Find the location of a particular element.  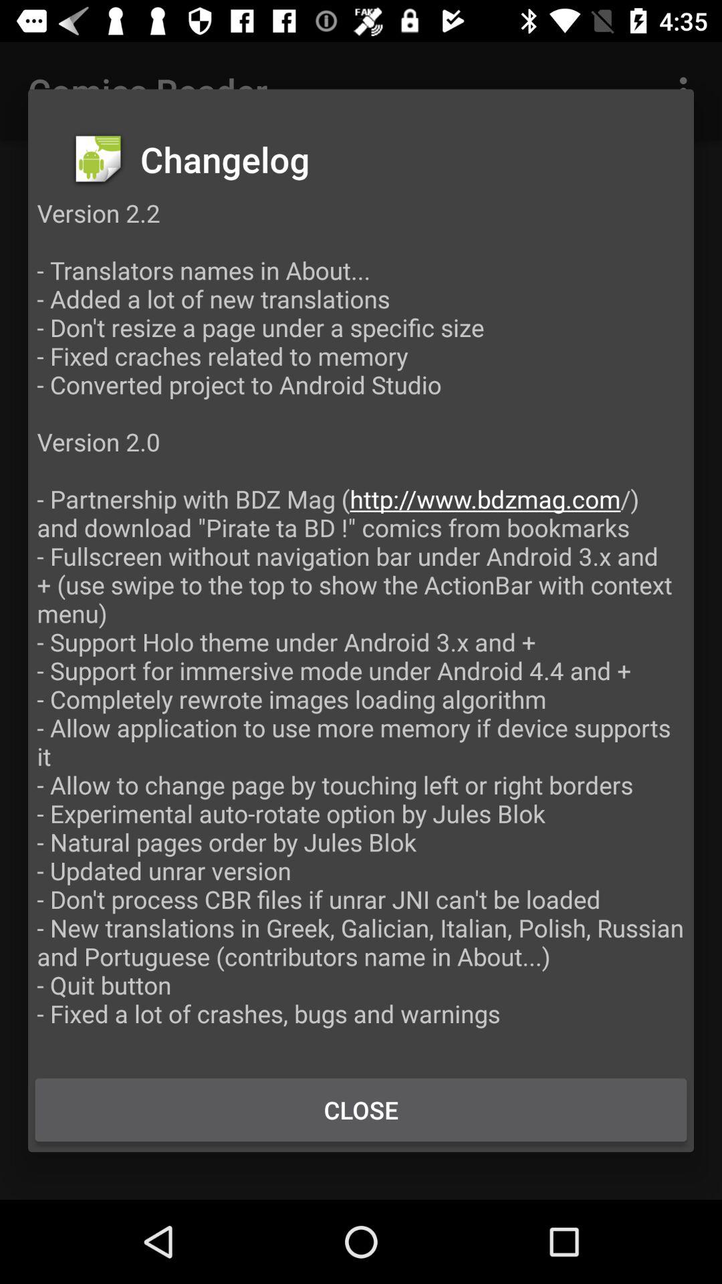

swipe to the close icon is located at coordinates (361, 1109).